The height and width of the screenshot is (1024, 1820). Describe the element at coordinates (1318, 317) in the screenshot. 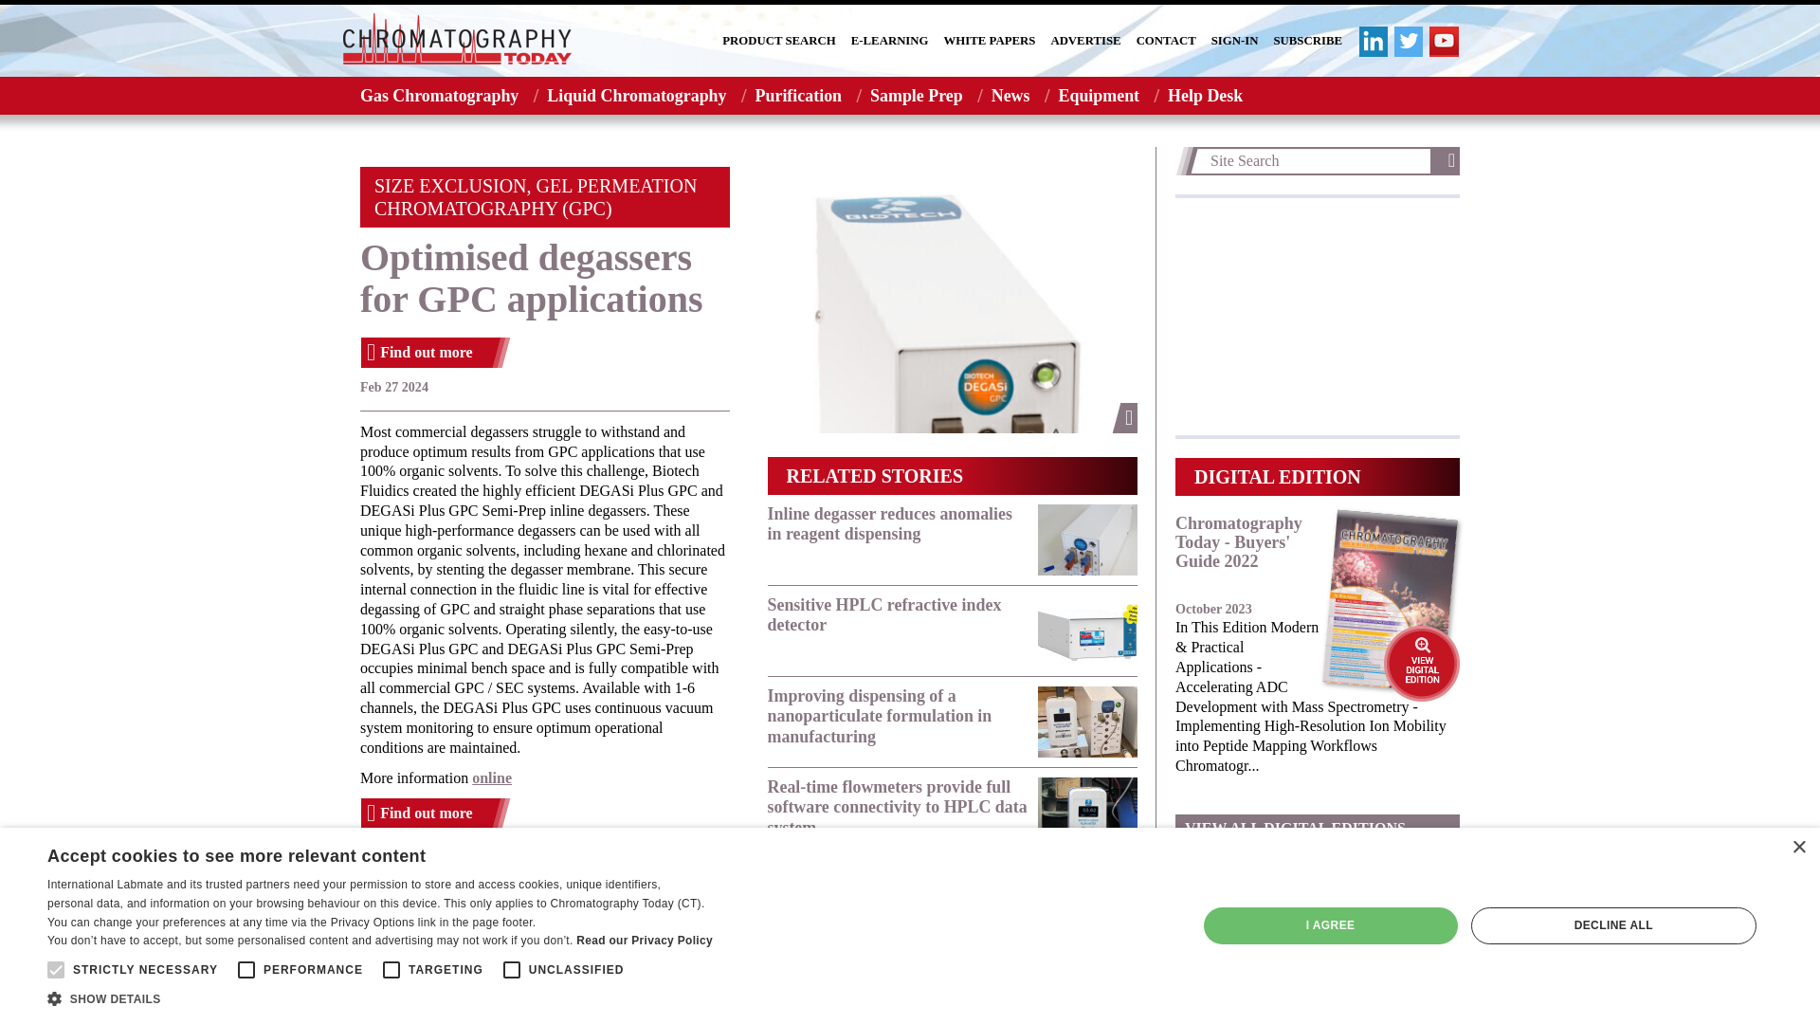

I see `3rd party ad content` at that location.